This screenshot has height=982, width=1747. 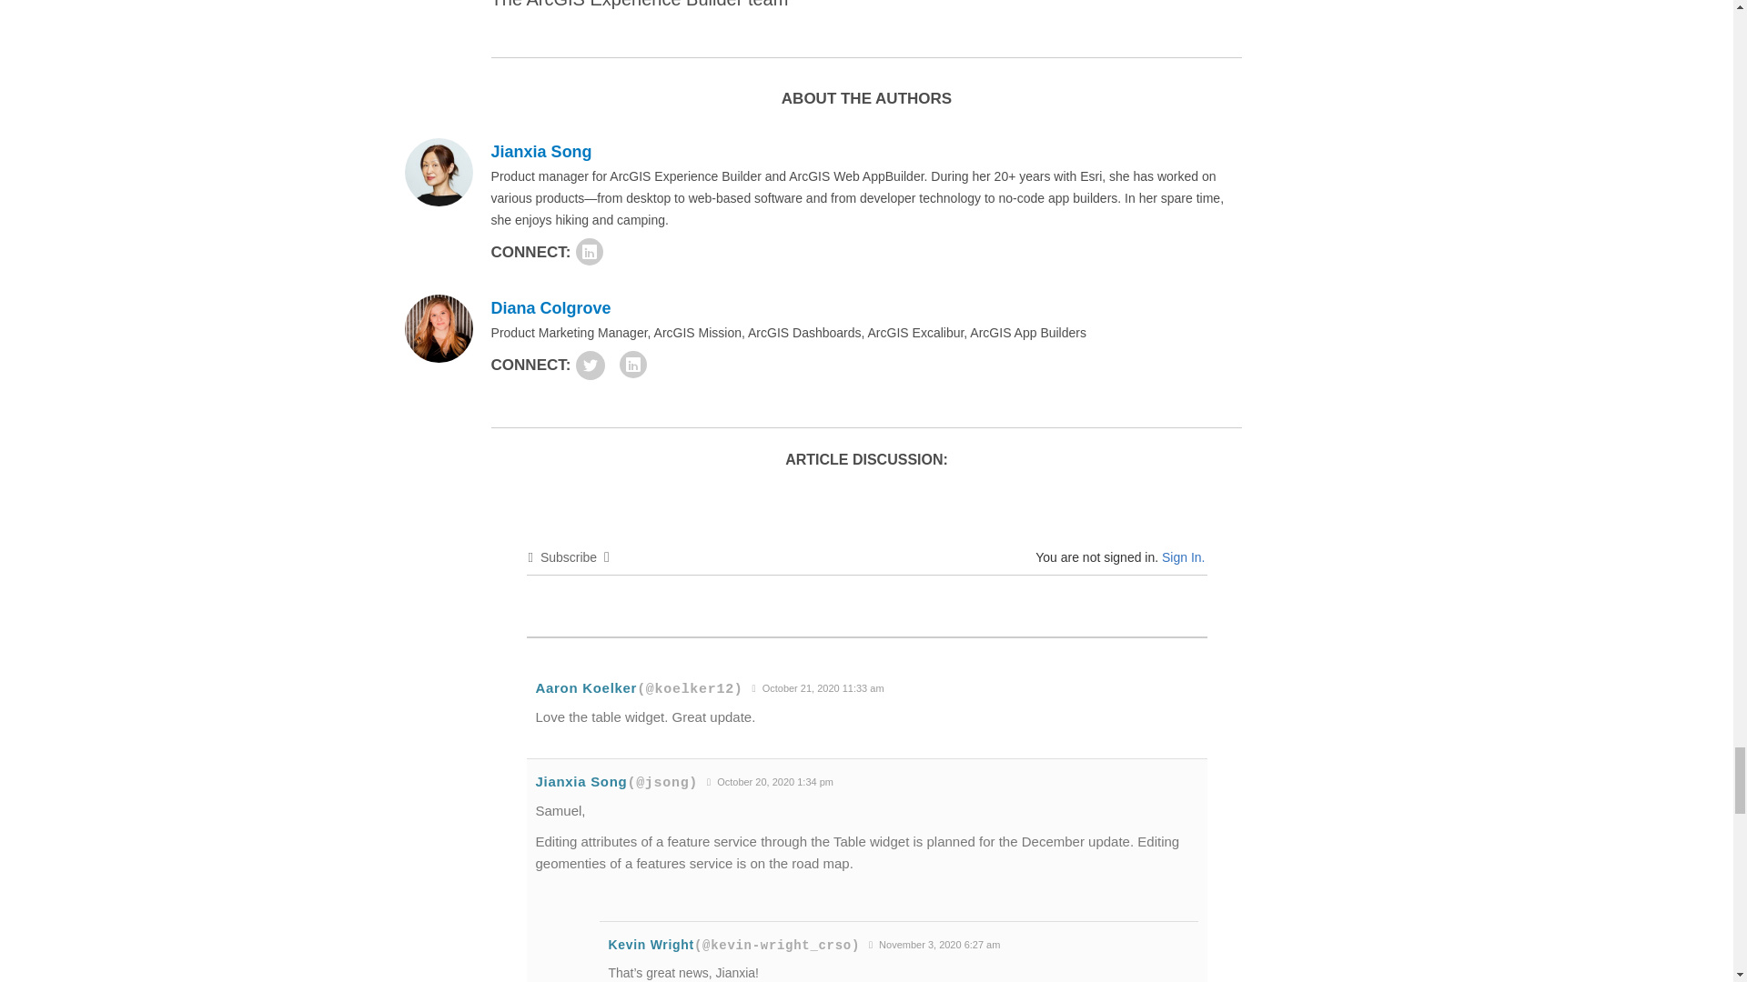 What do you see at coordinates (551, 307) in the screenshot?
I see `Diana Colgrove` at bounding box center [551, 307].